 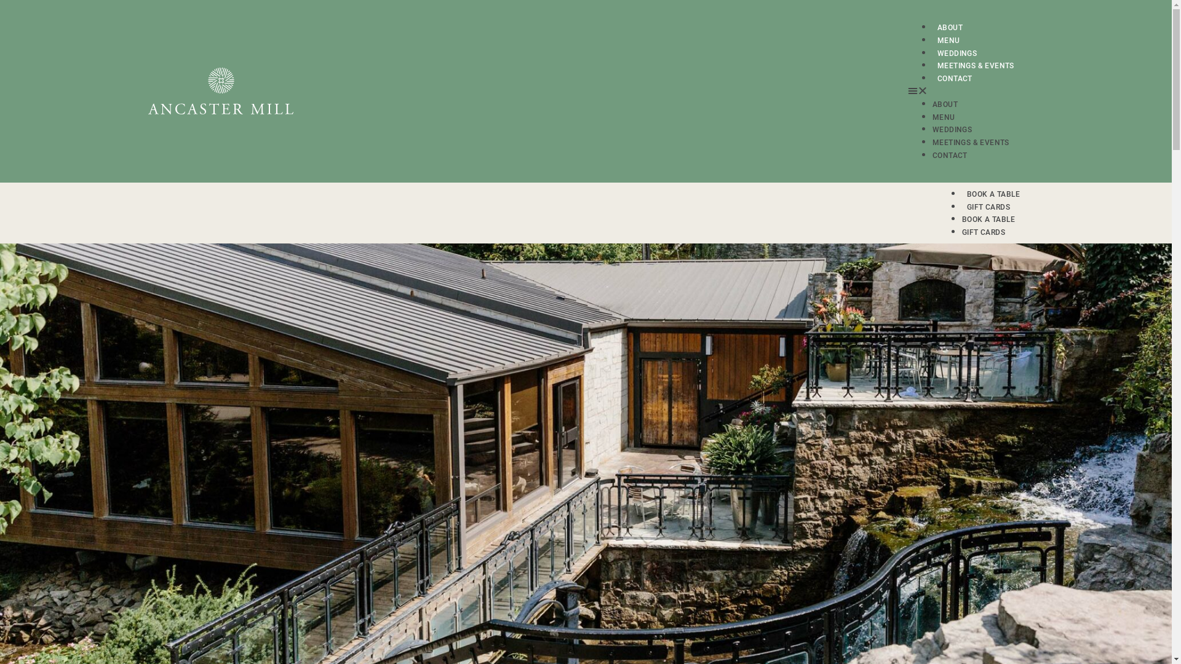 What do you see at coordinates (955, 79) in the screenshot?
I see `CONTACT` at bounding box center [955, 79].